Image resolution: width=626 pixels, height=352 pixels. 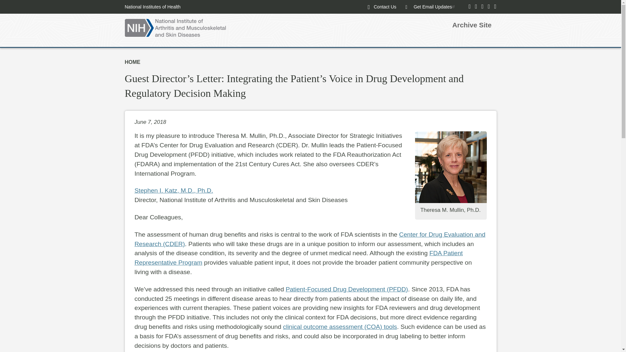 I want to click on Contact Us, so click(x=385, y=7).